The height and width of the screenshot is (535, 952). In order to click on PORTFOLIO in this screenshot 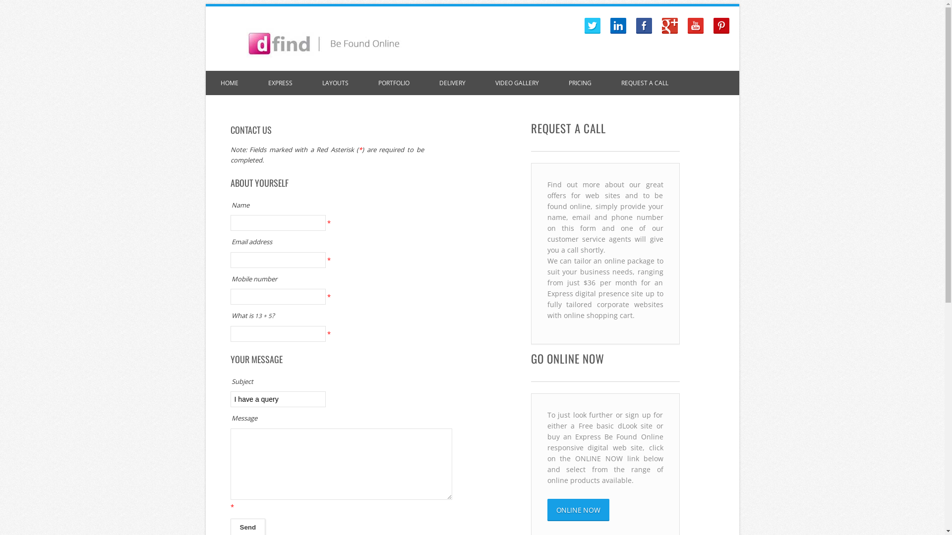, I will do `click(394, 83)`.